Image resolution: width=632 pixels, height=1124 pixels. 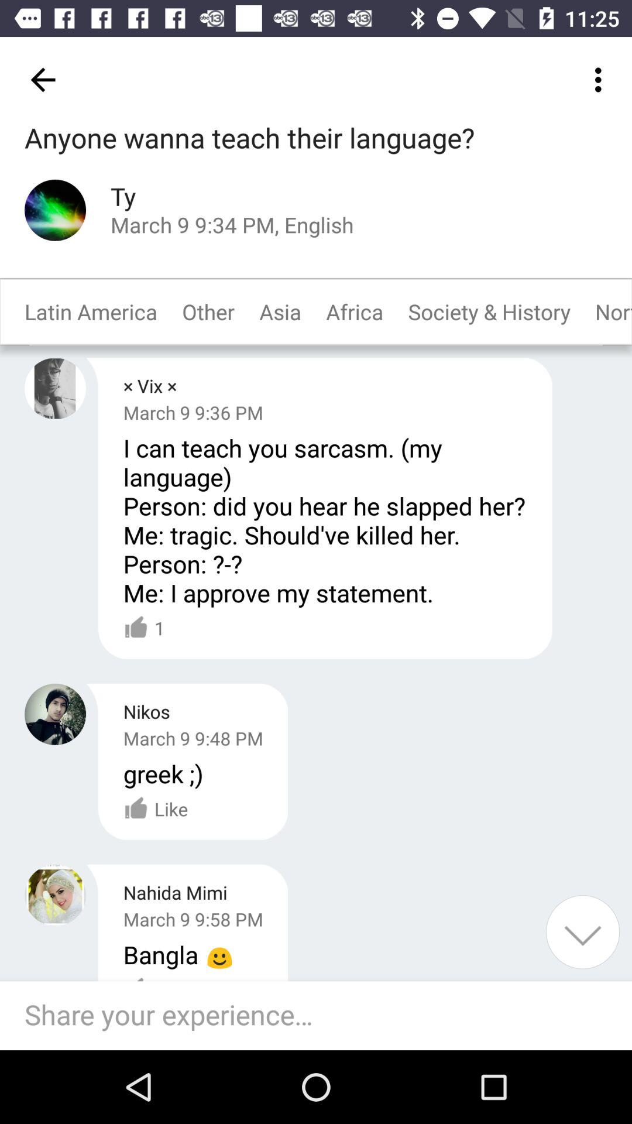 I want to click on choose item above the nikos, so click(x=144, y=628).